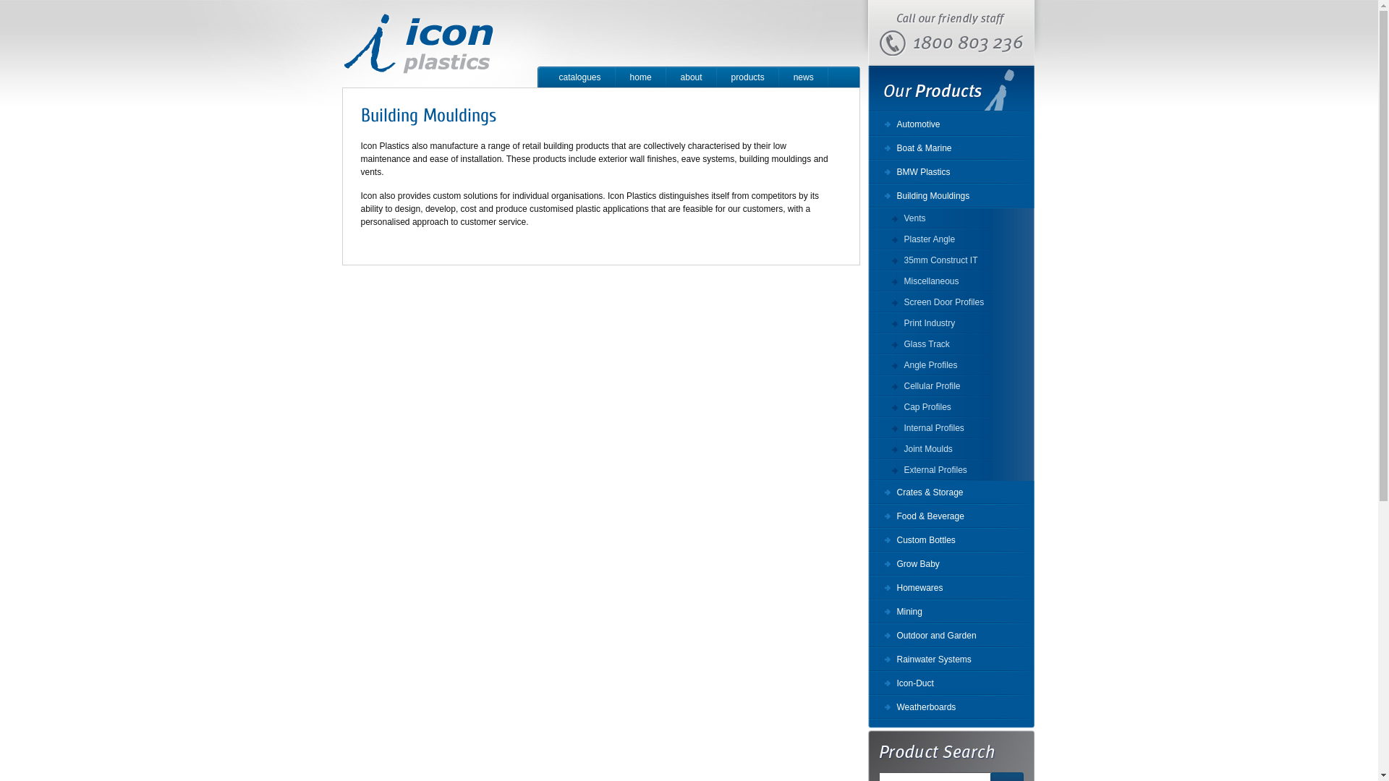 Image resolution: width=1389 pixels, height=781 pixels. Describe the element at coordinates (692, 78) in the screenshot. I see `about` at that location.